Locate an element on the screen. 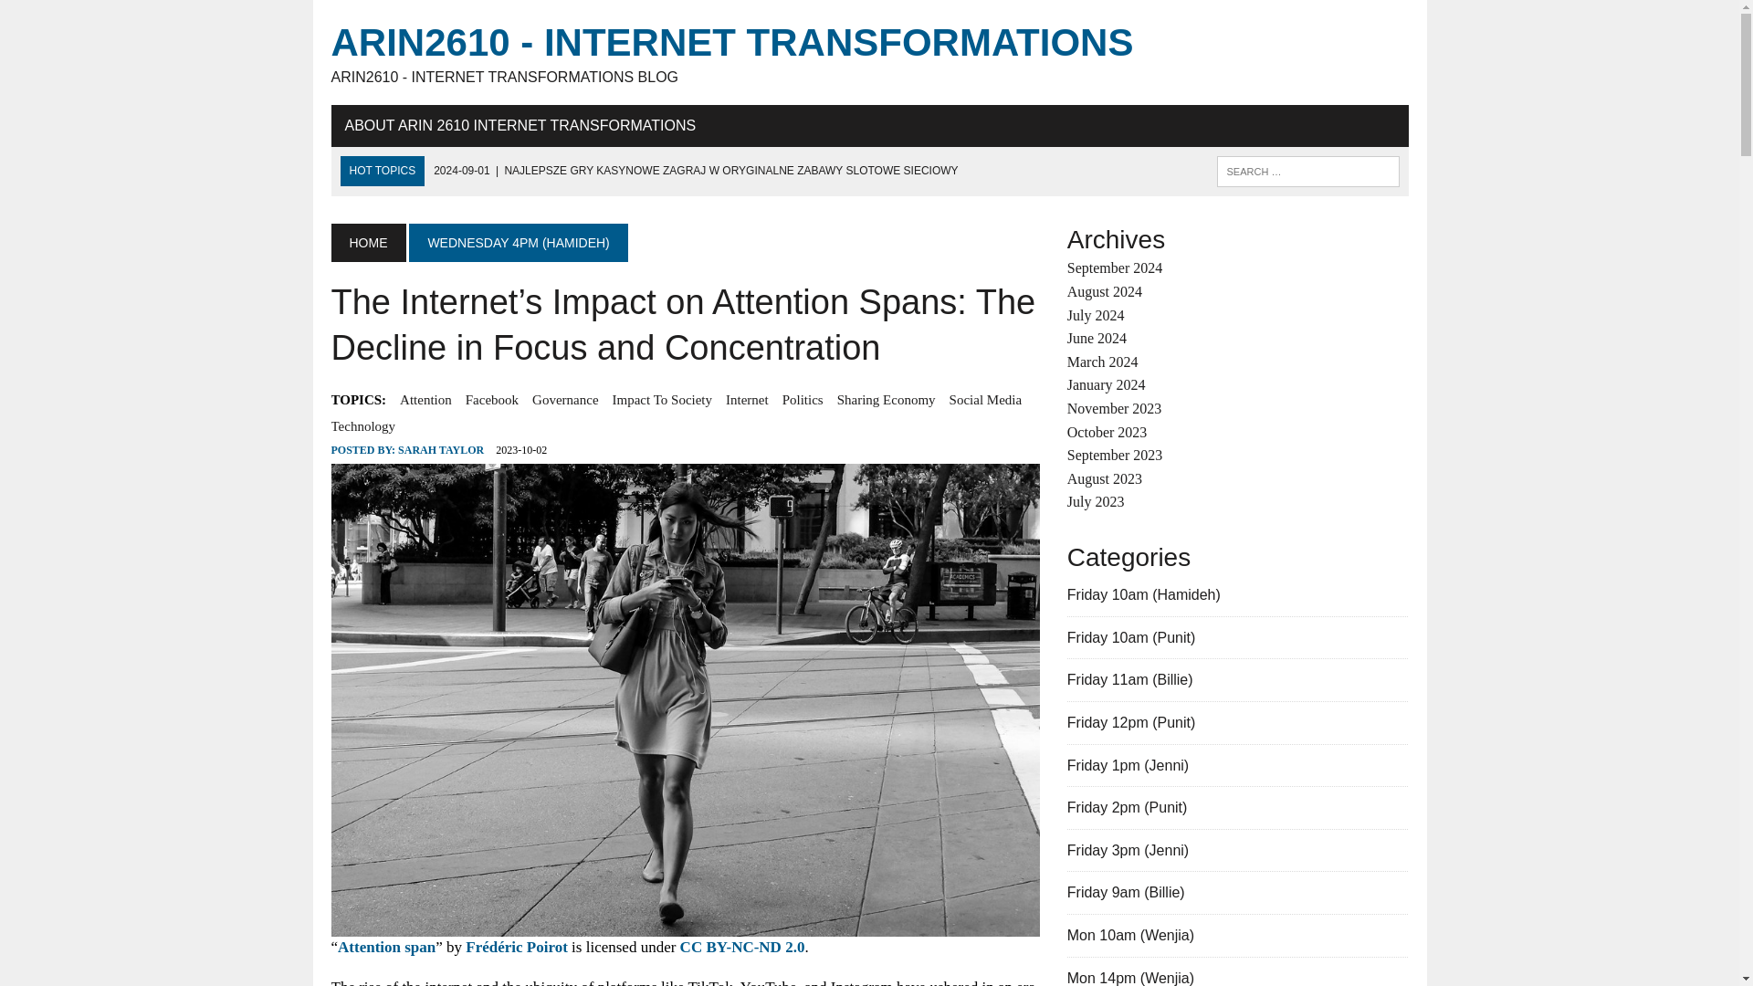 This screenshot has width=1753, height=986. Social Media is located at coordinates (986, 400).